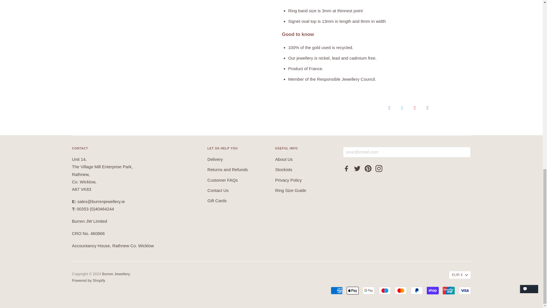 Image resolution: width=547 pixels, height=308 pixels. What do you see at coordinates (448, 290) in the screenshot?
I see `Union Pay` at bounding box center [448, 290].